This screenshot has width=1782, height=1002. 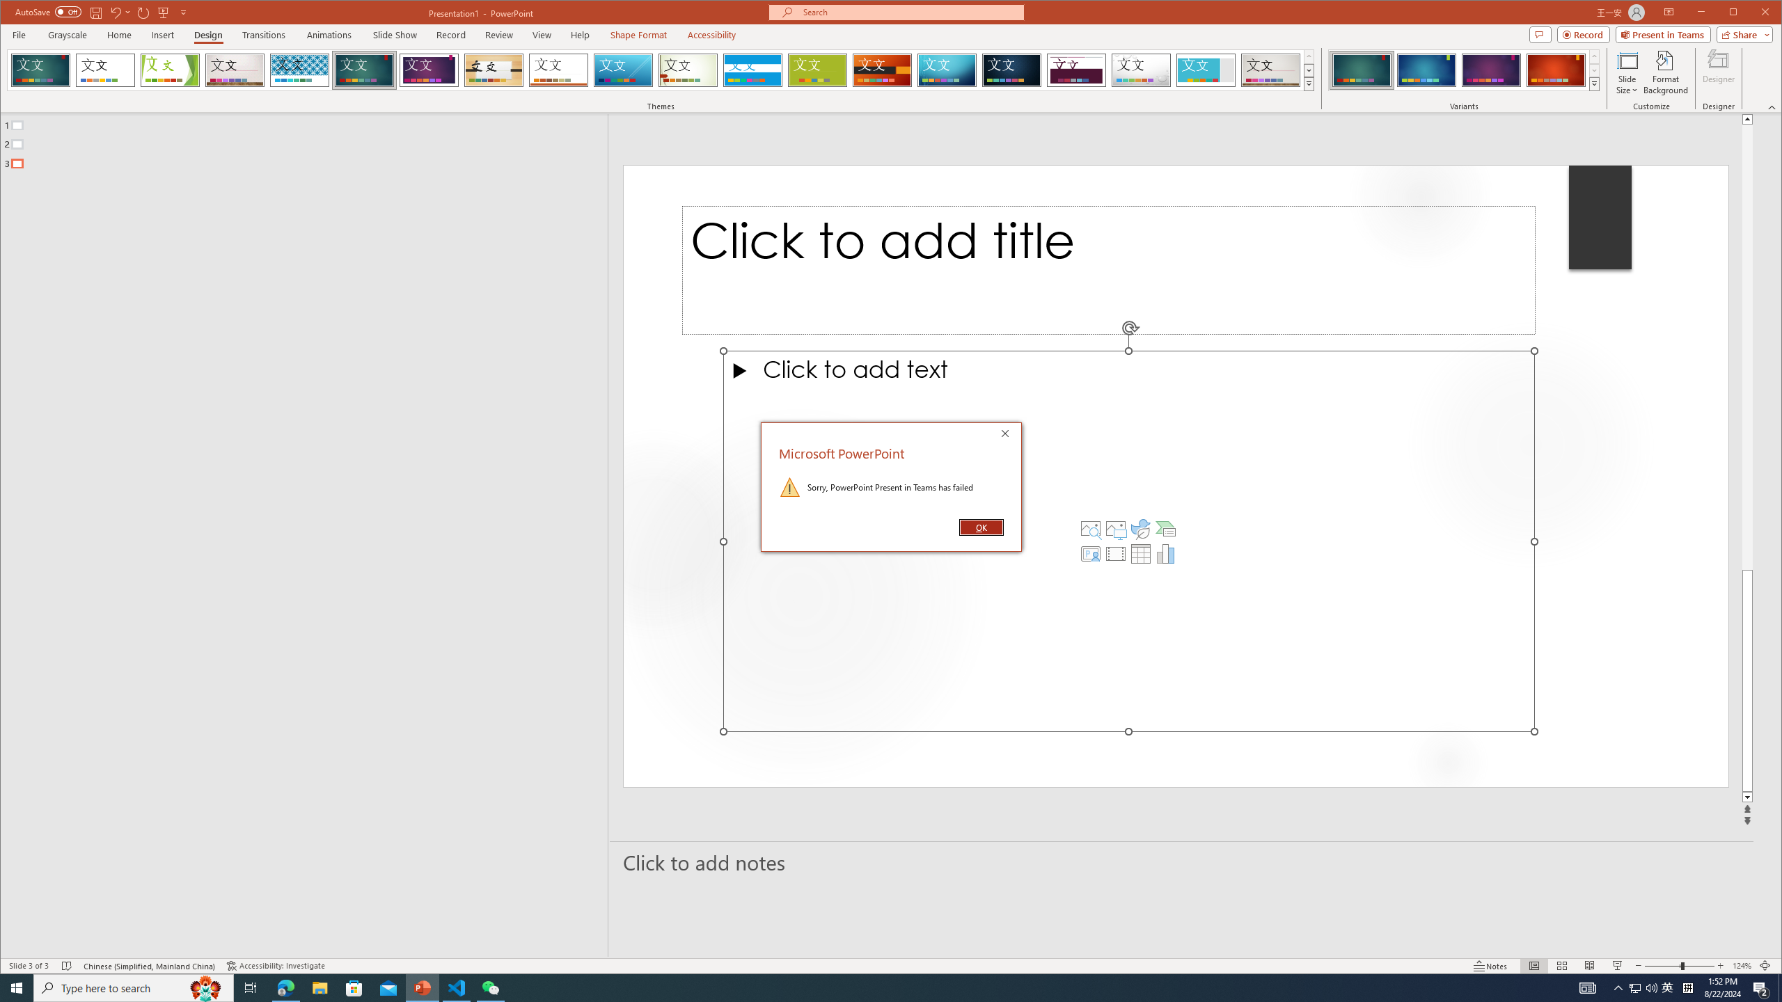 What do you see at coordinates (429, 70) in the screenshot?
I see `Ion Boardroom` at bounding box center [429, 70].